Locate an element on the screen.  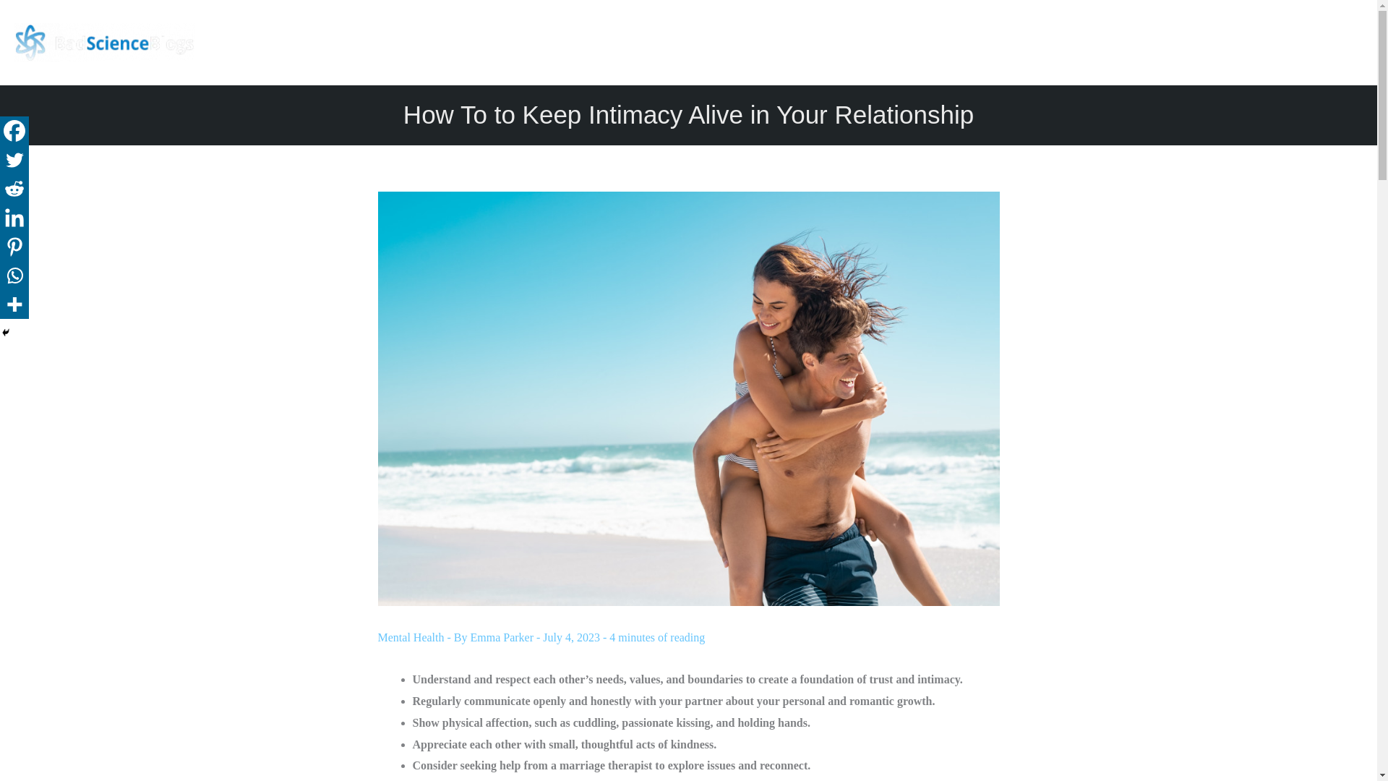
Nutrition is located at coordinates (1197, 42).